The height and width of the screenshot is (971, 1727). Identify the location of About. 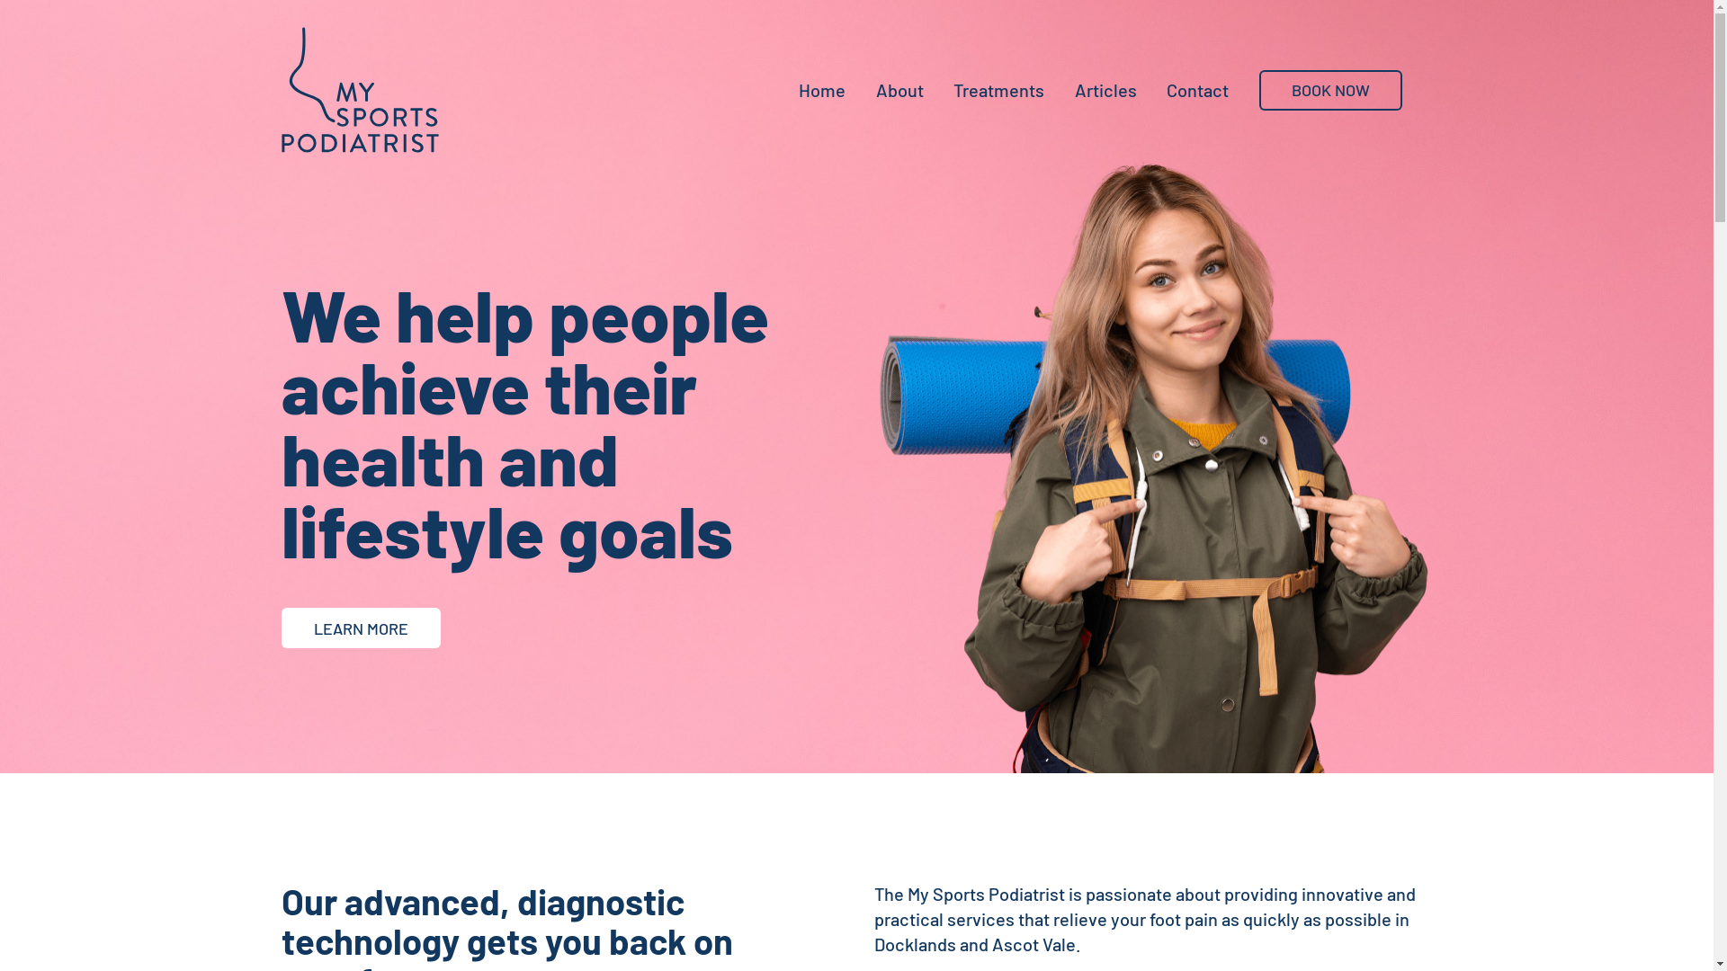
(899, 90).